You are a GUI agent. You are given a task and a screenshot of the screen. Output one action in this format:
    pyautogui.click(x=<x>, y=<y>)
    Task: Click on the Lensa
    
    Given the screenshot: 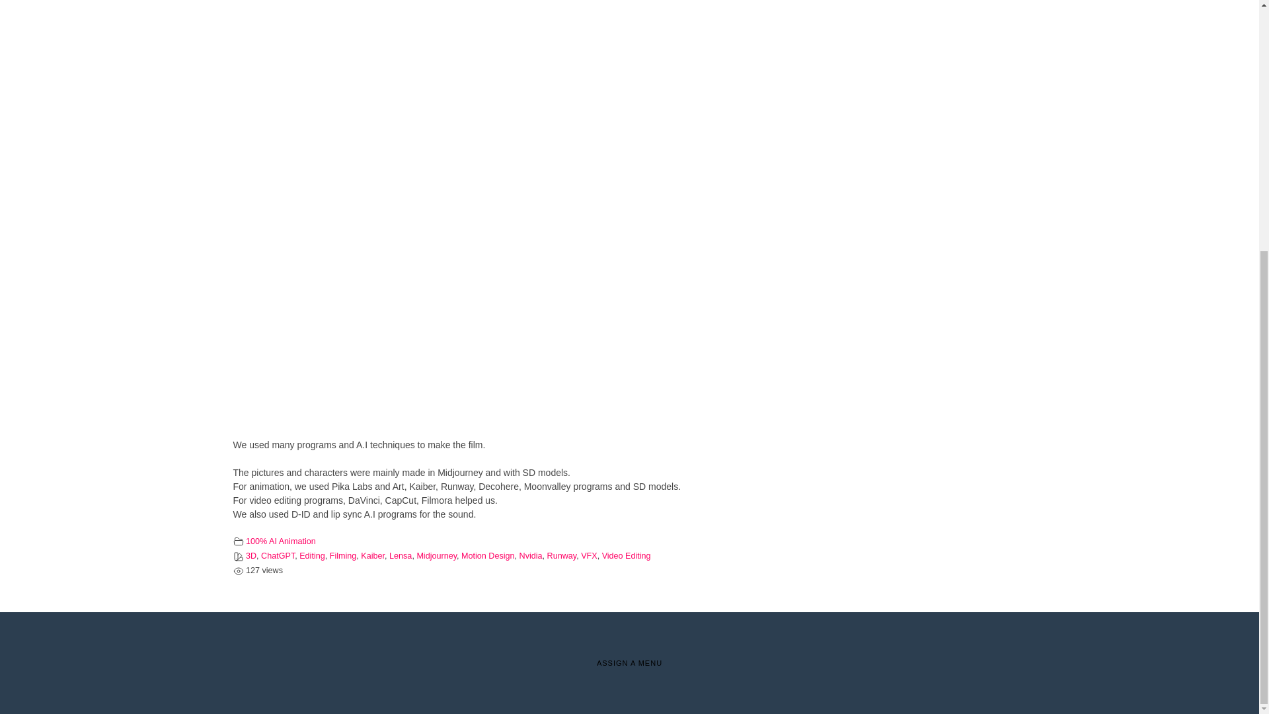 What is the action you would take?
    pyautogui.click(x=401, y=555)
    